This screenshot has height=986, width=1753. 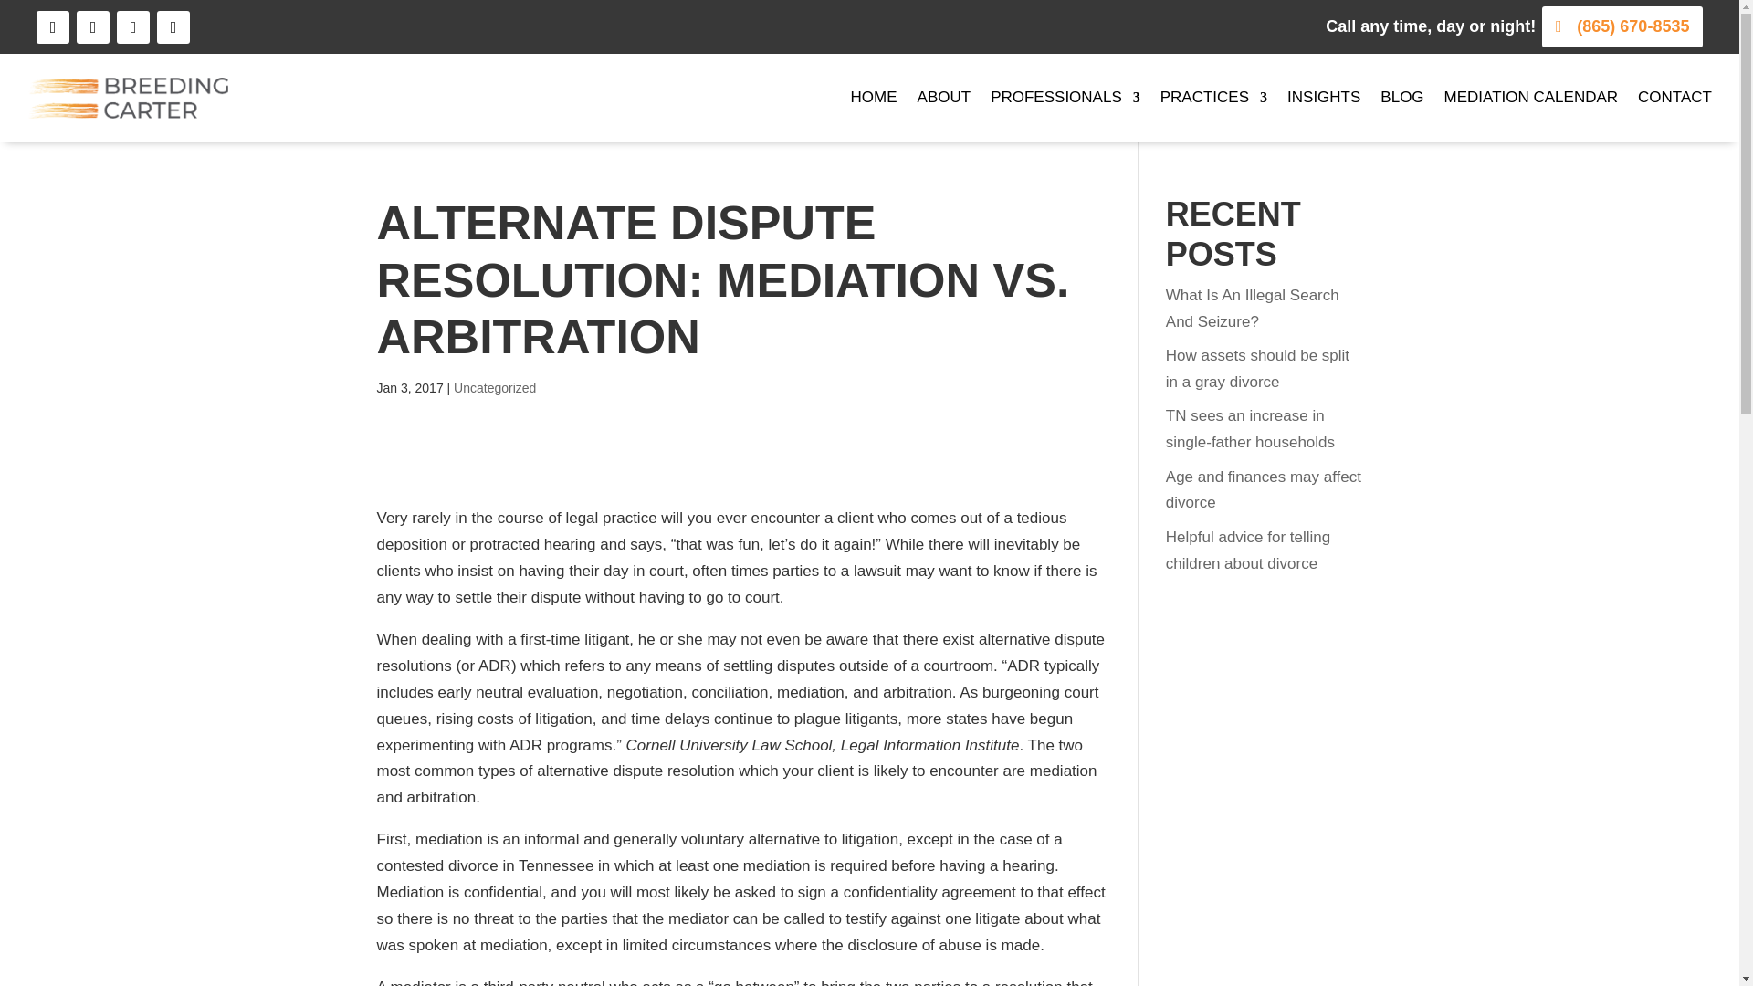 What do you see at coordinates (133, 26) in the screenshot?
I see `Follow on LinkedIn` at bounding box center [133, 26].